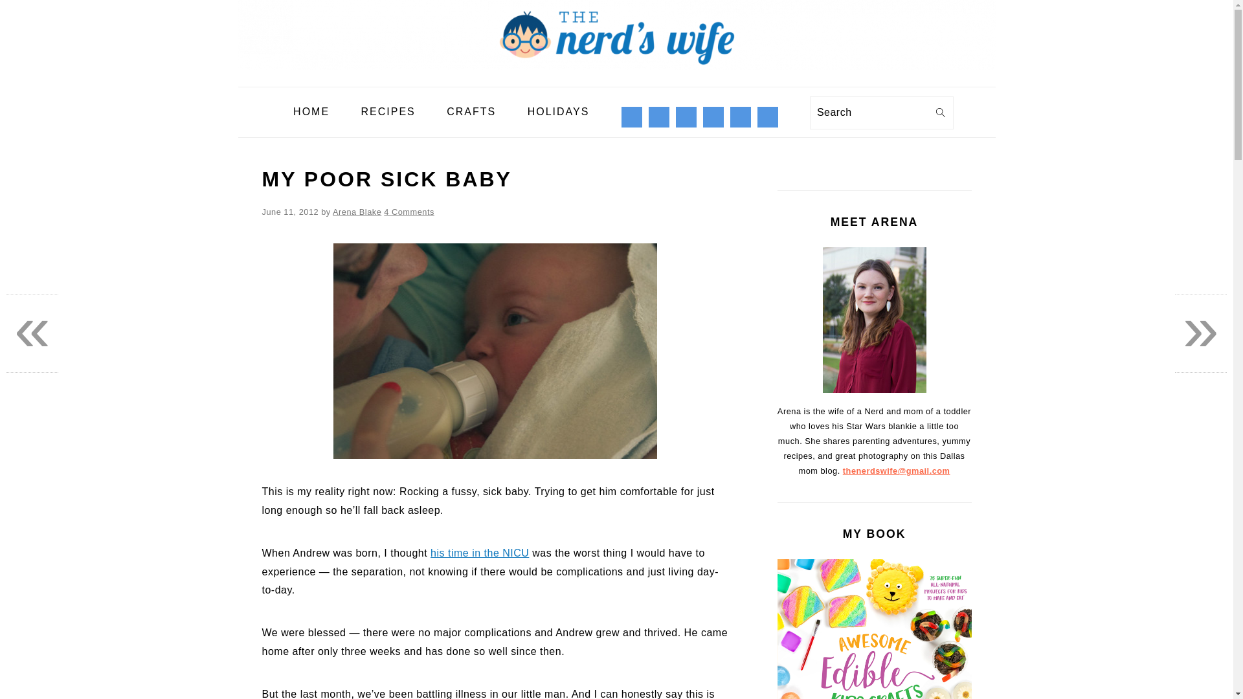  What do you see at coordinates (471, 112) in the screenshot?
I see `CRAFTS` at bounding box center [471, 112].